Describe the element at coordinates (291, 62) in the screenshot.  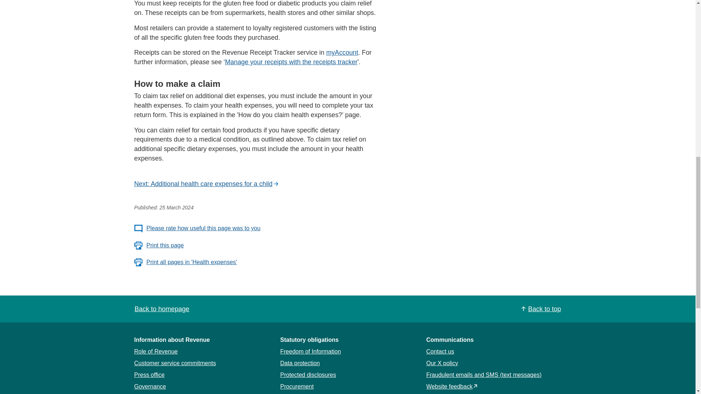
I see `Manage your receipts with the receipts tracker` at that location.